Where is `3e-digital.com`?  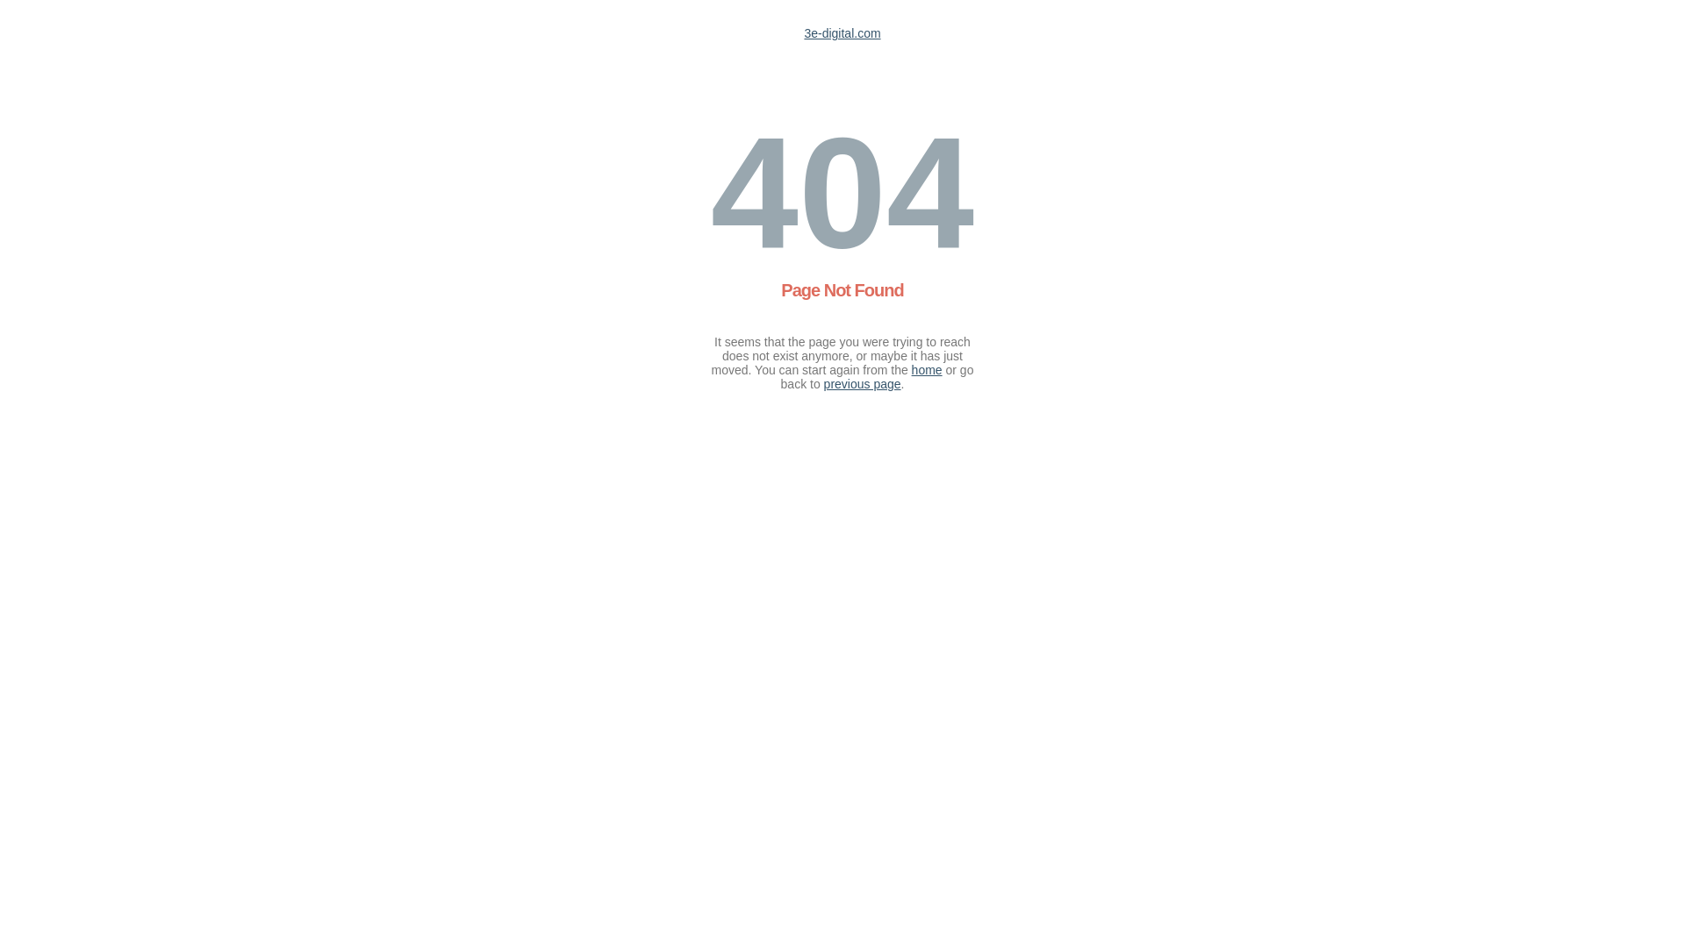
3e-digital.com is located at coordinates (842, 33).